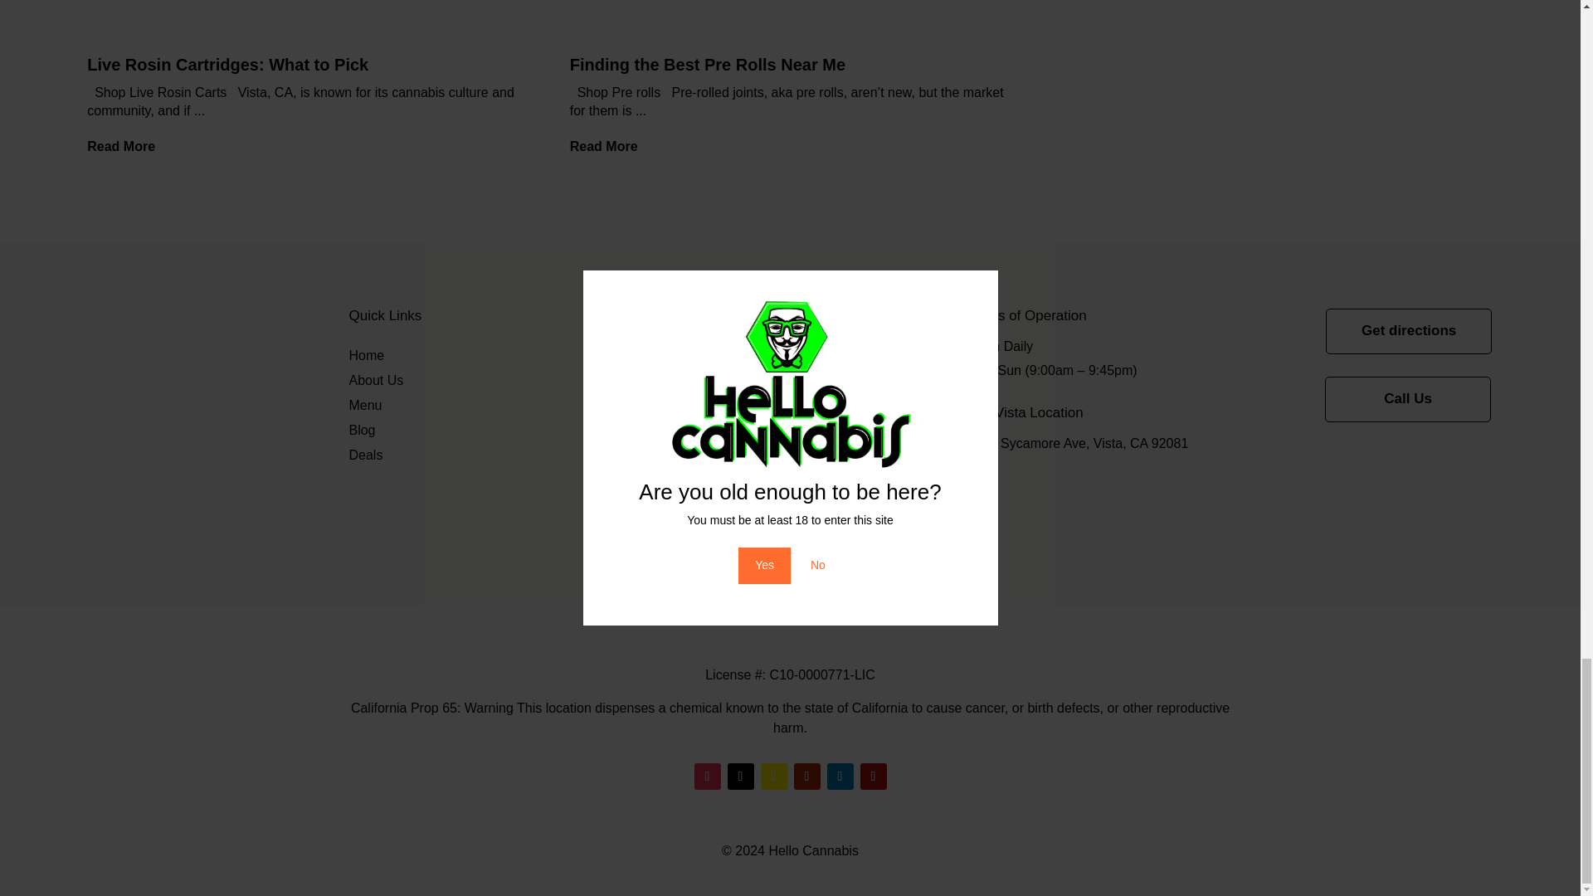 Image resolution: width=1593 pixels, height=896 pixels. I want to click on Home, so click(366, 358).